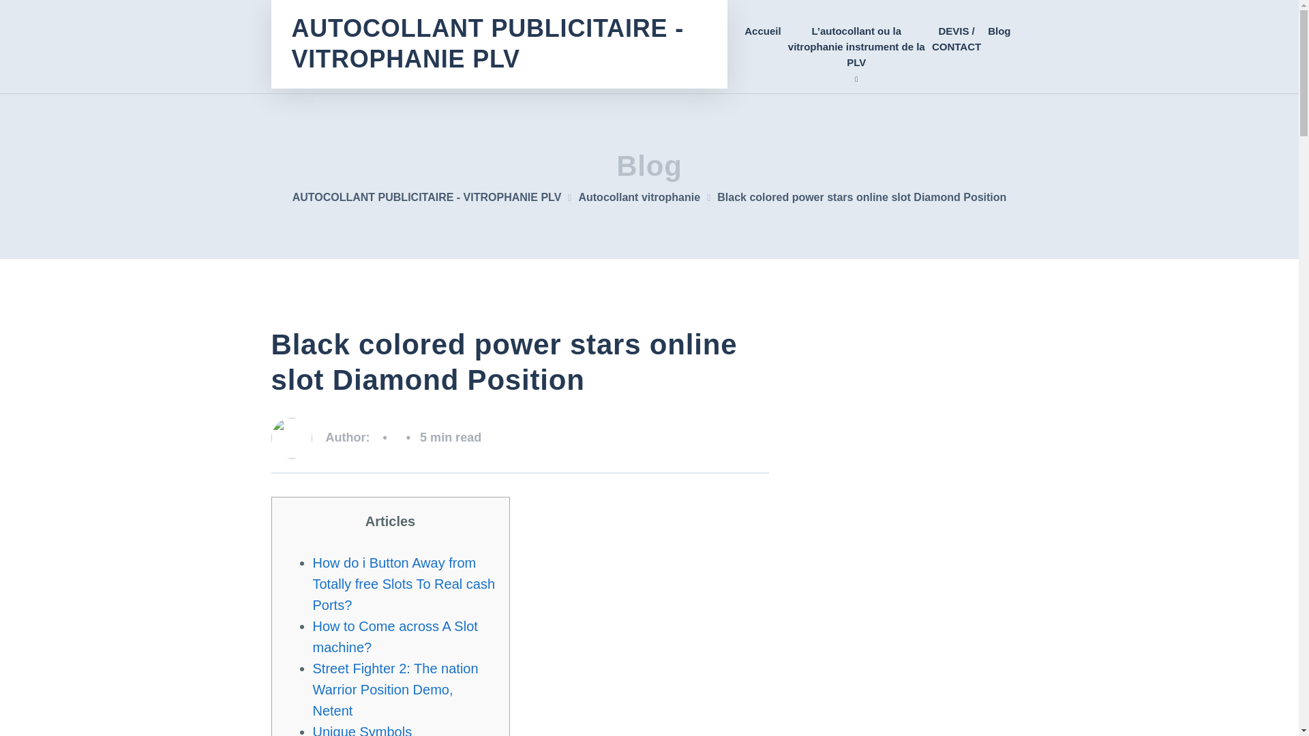 Image resolution: width=1309 pixels, height=736 pixels. I want to click on How to Come across A Slot machine?, so click(395, 637).